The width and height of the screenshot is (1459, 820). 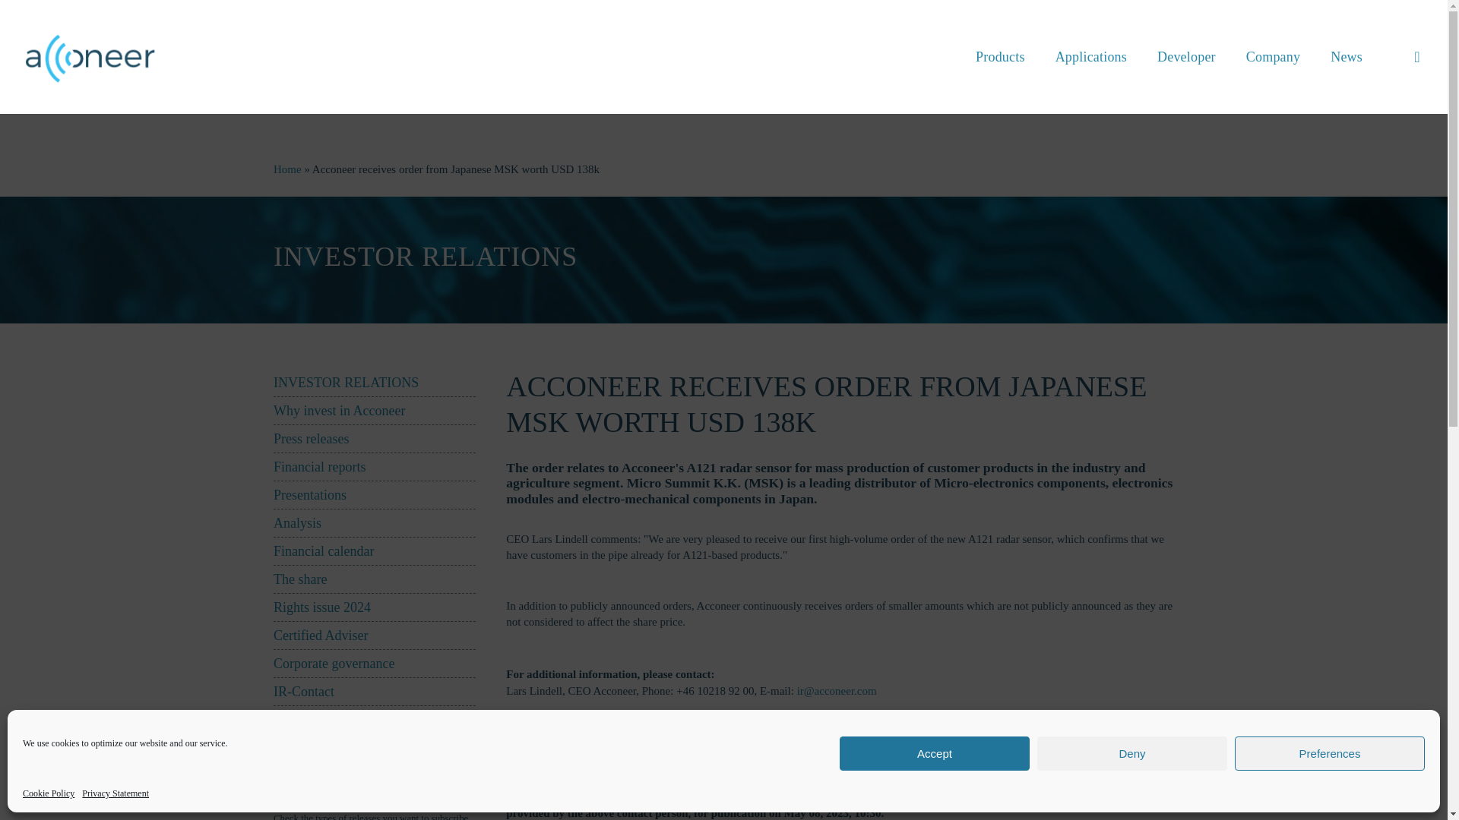 I want to click on Applications, so click(x=1091, y=56).